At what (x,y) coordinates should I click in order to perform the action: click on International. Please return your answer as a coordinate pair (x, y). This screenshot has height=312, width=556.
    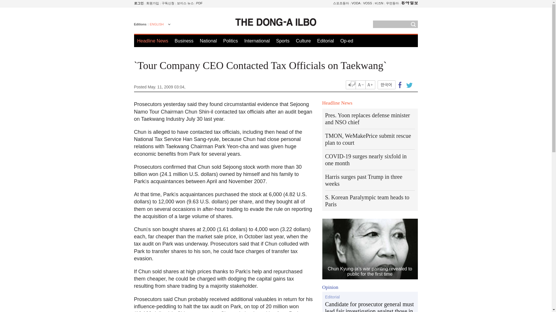
    Looking at the image, I should click on (257, 41).